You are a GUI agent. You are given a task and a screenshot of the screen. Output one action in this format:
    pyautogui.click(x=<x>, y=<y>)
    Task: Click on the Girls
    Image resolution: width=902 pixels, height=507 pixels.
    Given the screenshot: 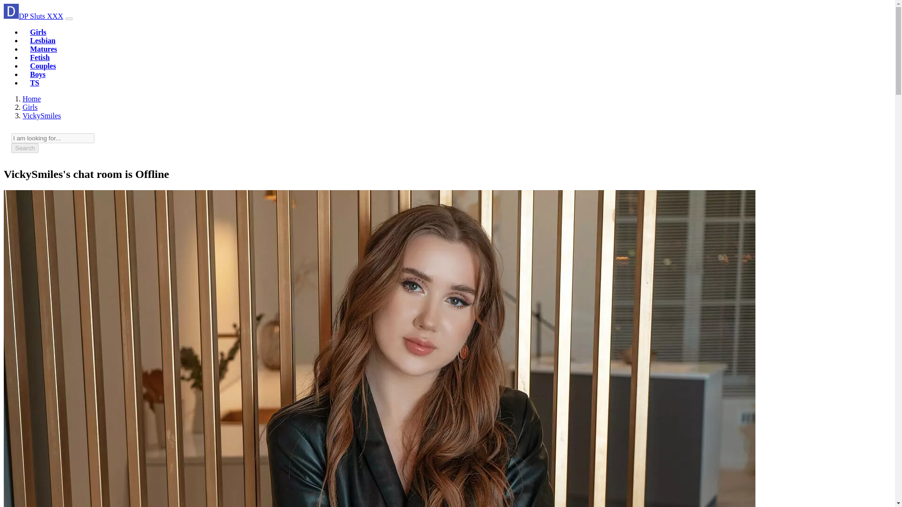 What is the action you would take?
    pyautogui.click(x=38, y=32)
    